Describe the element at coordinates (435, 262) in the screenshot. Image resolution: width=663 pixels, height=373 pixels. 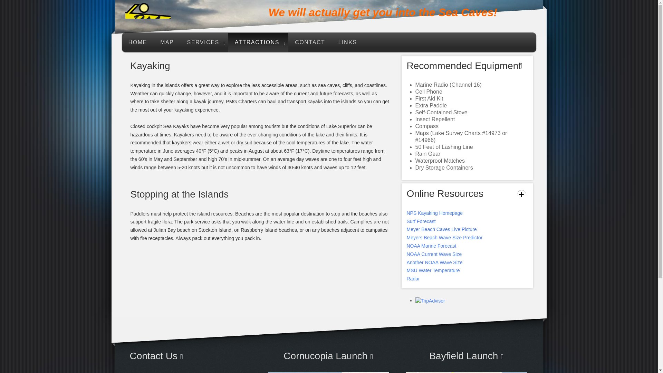
I see `Another NOAA Wave Size` at that location.